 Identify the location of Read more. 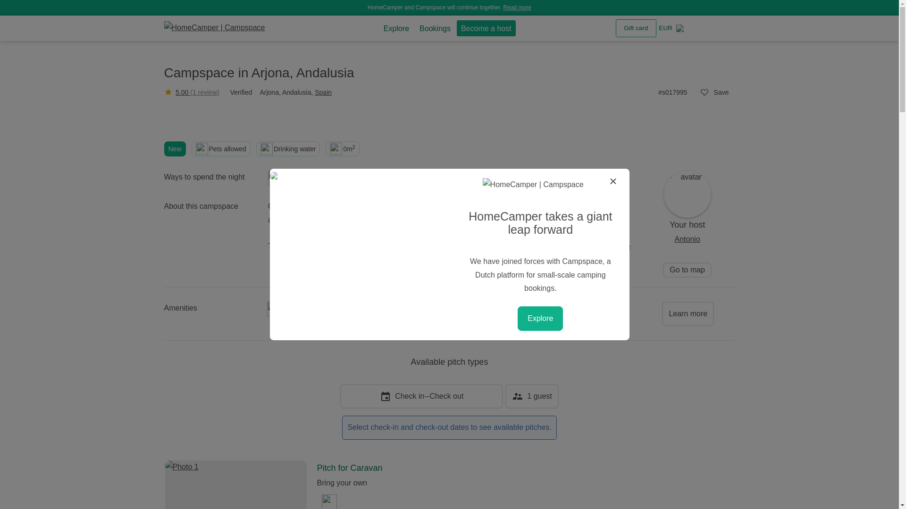
(517, 7).